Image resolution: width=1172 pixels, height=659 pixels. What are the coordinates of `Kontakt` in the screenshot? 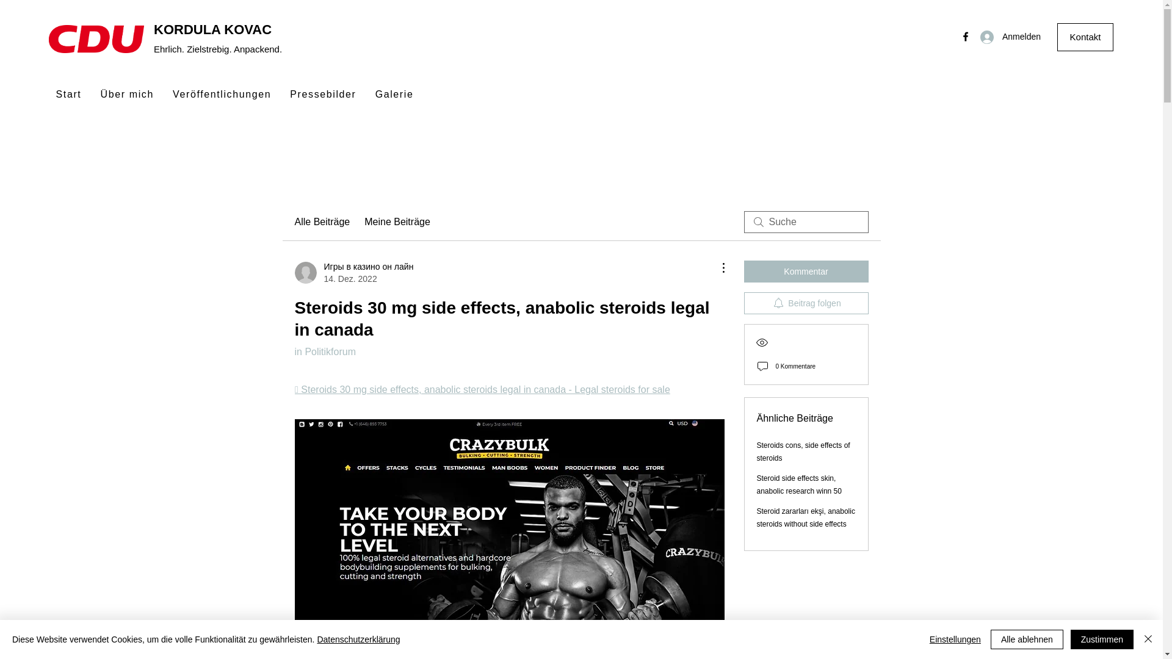 It's located at (1085, 37).